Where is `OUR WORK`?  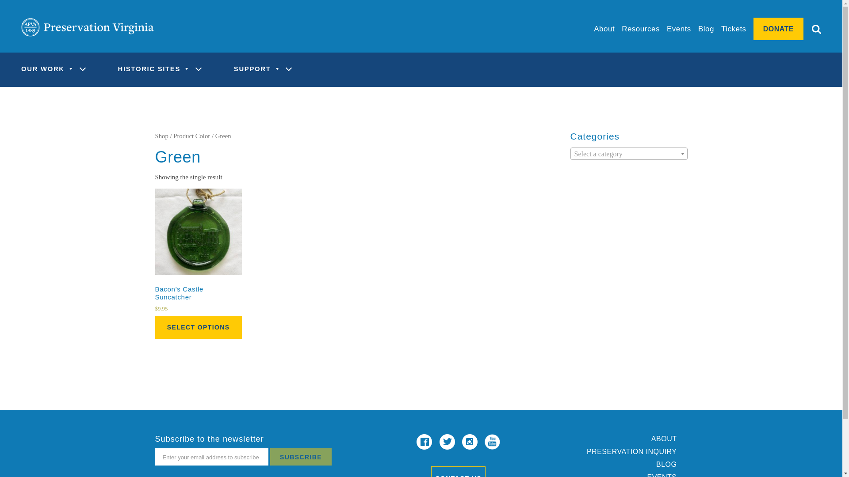 OUR WORK is located at coordinates (48, 69).